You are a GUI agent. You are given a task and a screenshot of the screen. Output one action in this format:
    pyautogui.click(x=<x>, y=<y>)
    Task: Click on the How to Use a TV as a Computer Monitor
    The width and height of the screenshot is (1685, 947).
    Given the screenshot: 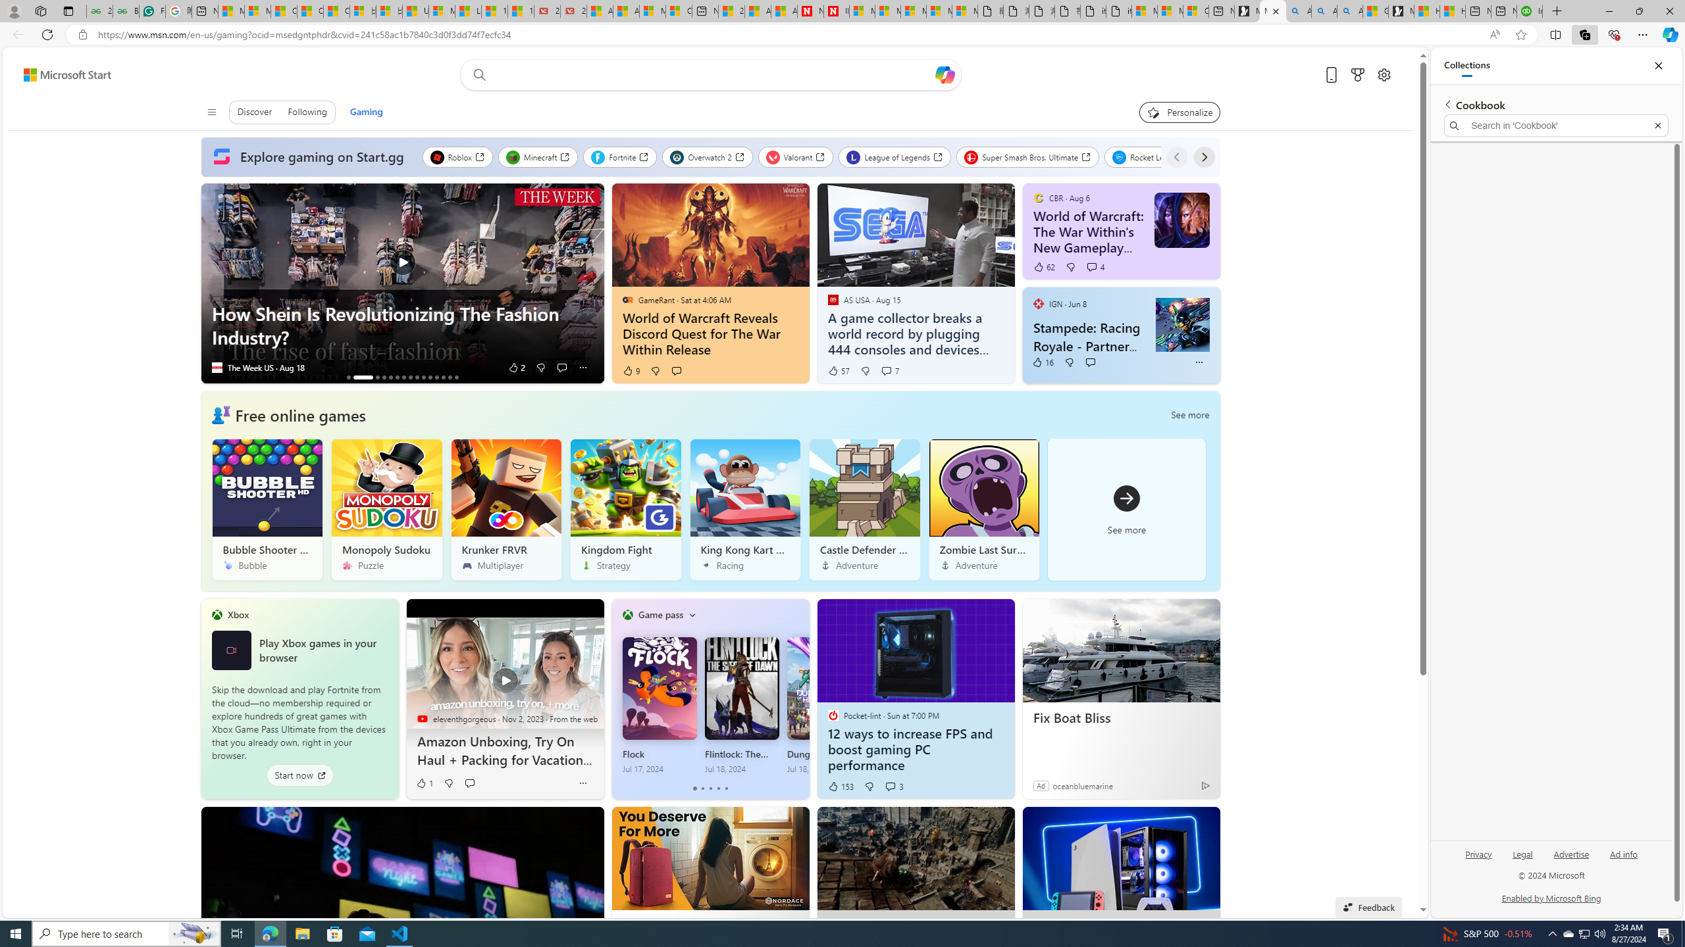 What is the action you would take?
    pyautogui.click(x=1452, y=11)
    